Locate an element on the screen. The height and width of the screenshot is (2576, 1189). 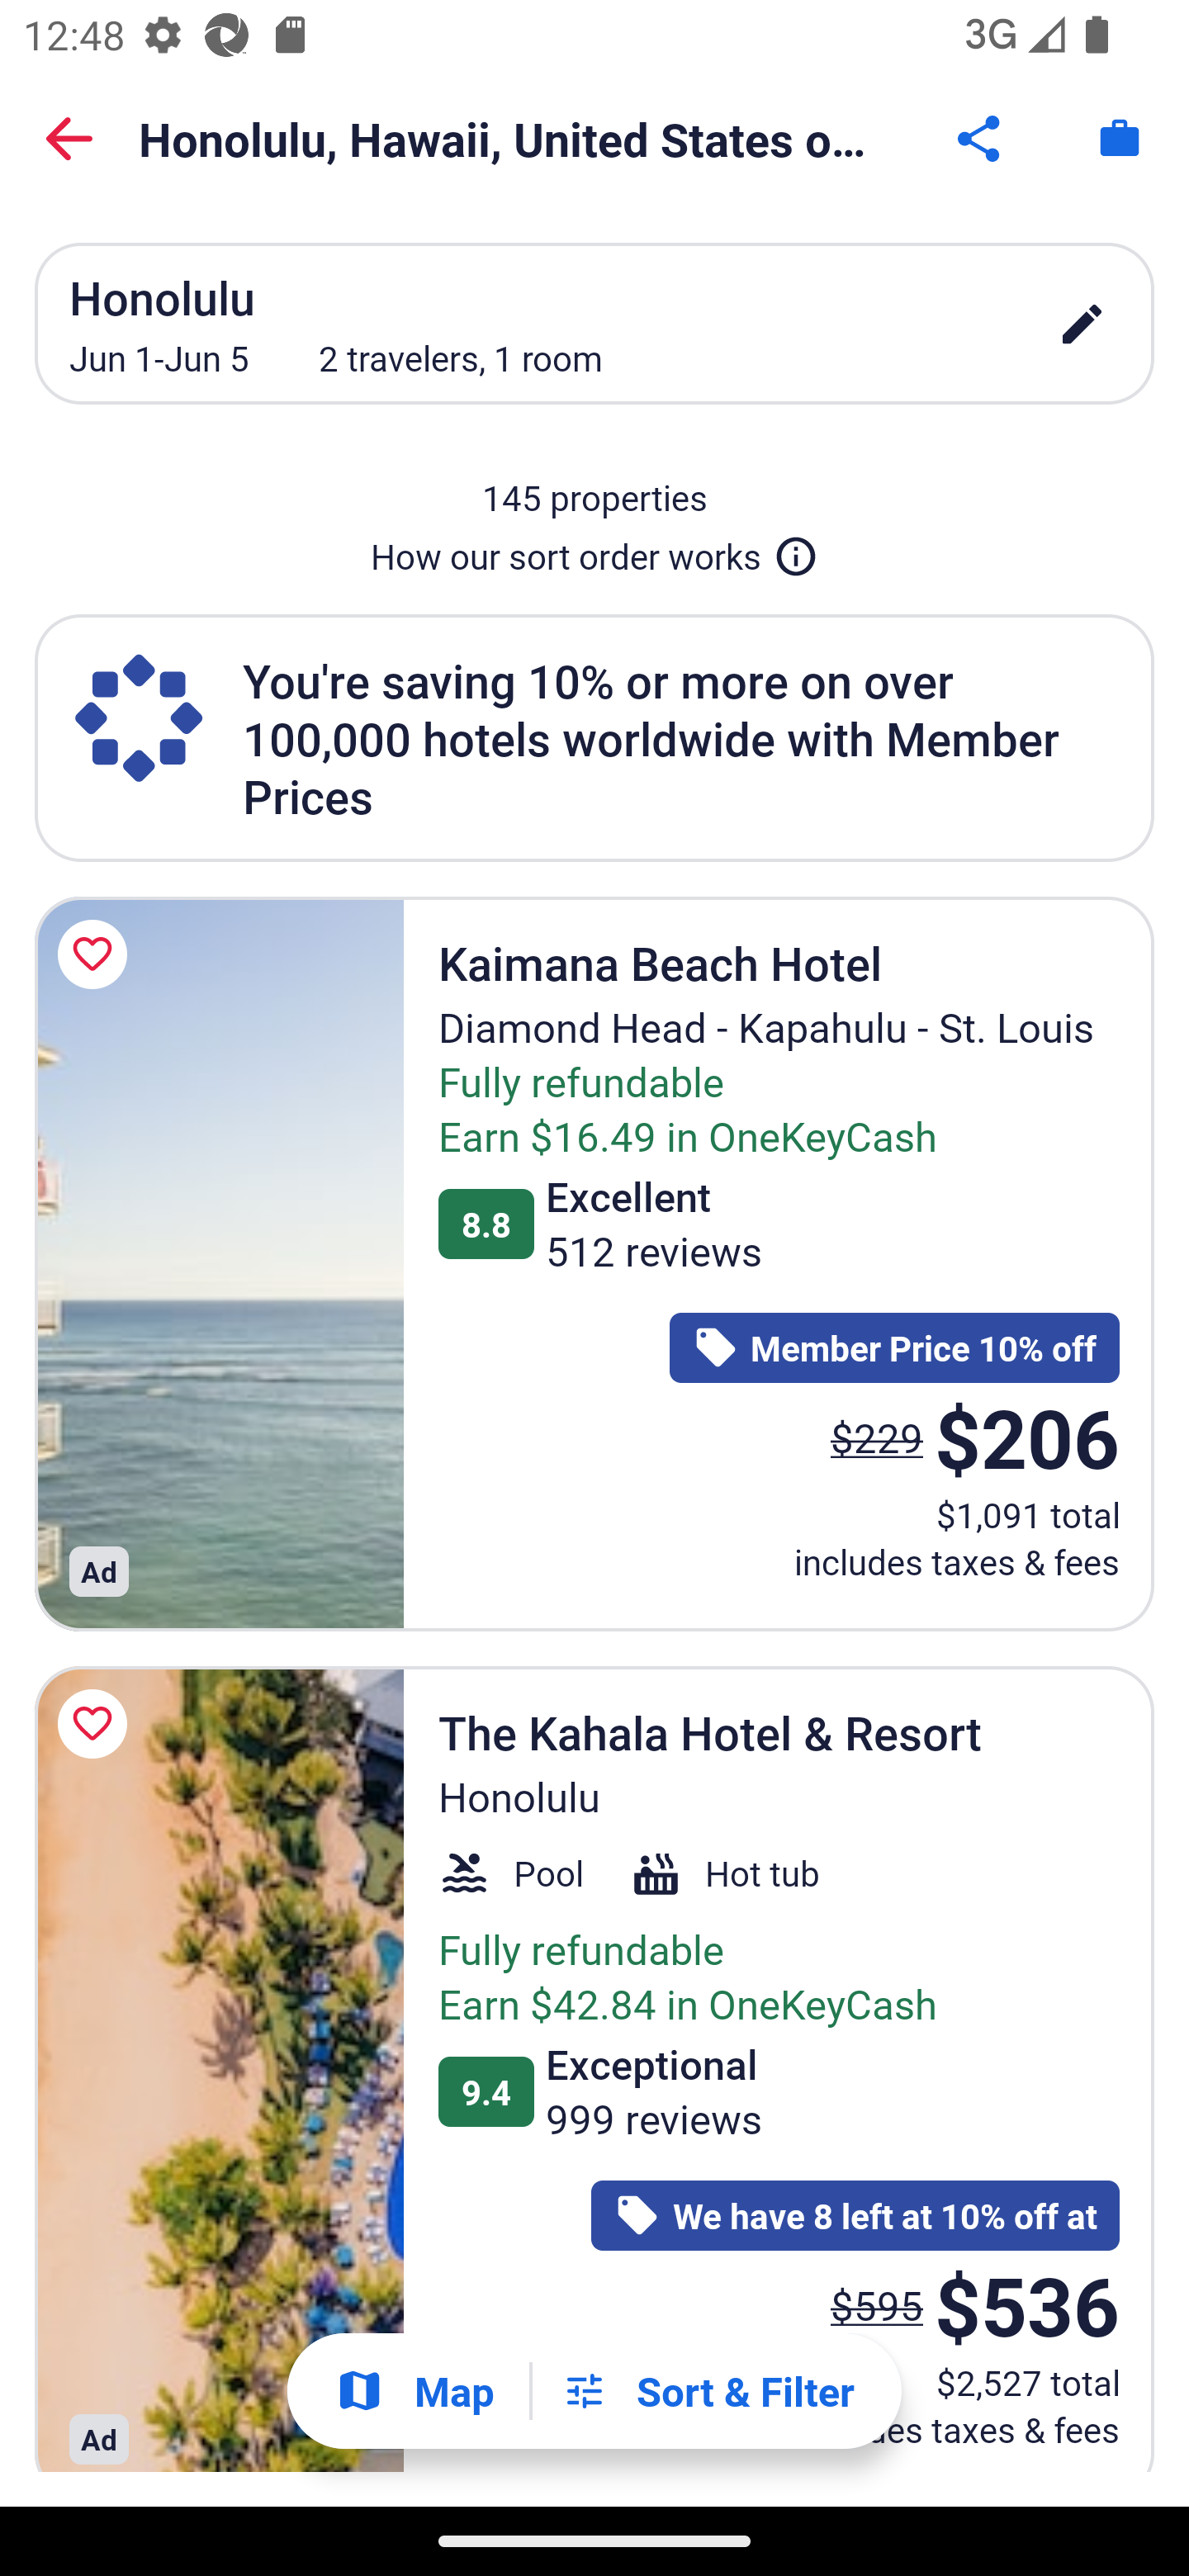
How our sort order works is located at coordinates (594, 550).